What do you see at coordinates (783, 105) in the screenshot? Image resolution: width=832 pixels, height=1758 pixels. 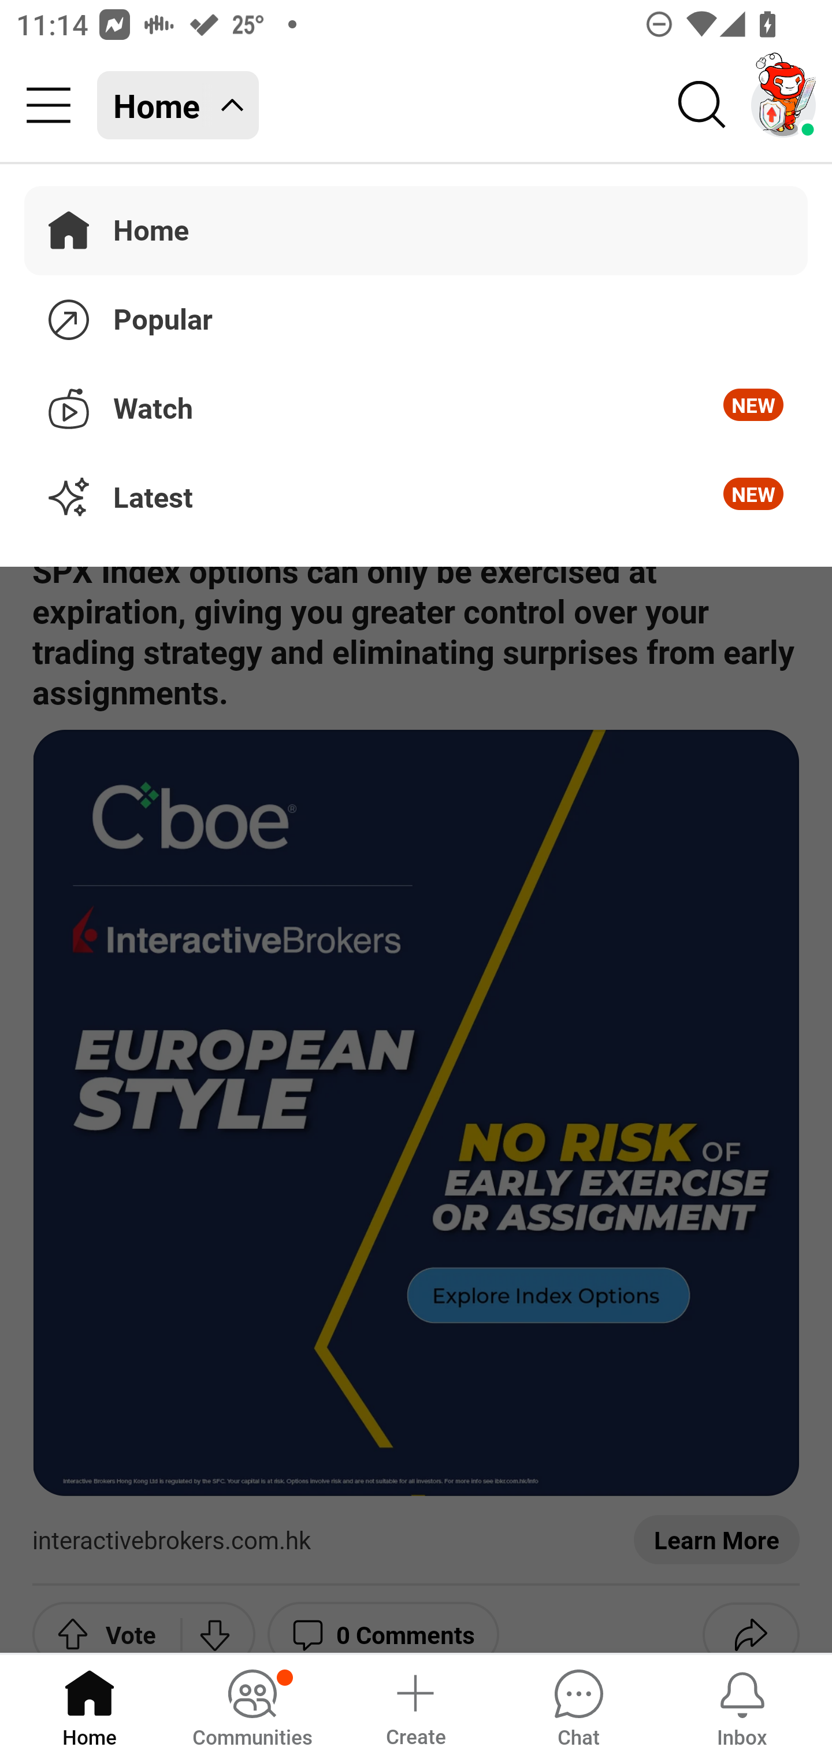 I see `TestAppium002 account` at bounding box center [783, 105].